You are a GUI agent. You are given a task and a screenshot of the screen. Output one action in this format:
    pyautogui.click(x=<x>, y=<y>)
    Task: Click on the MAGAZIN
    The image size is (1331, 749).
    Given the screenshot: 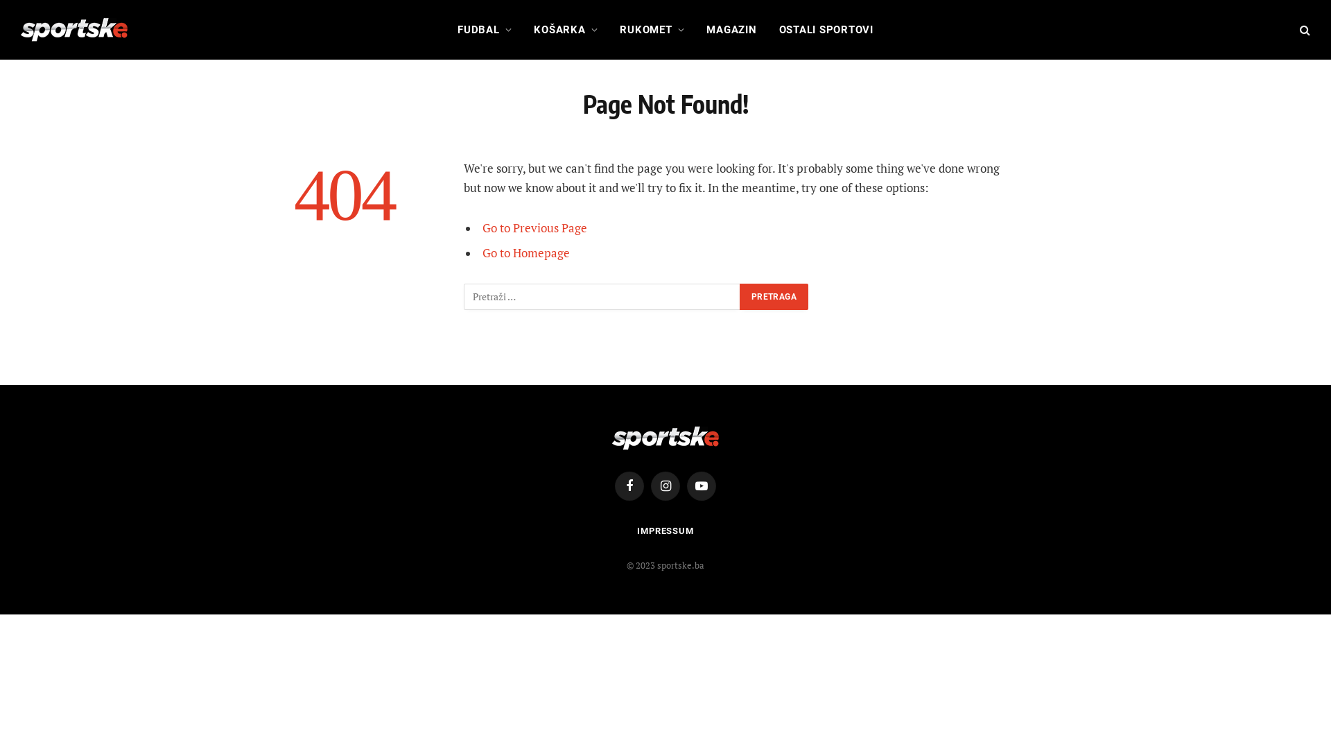 What is the action you would take?
    pyautogui.click(x=731, y=30)
    